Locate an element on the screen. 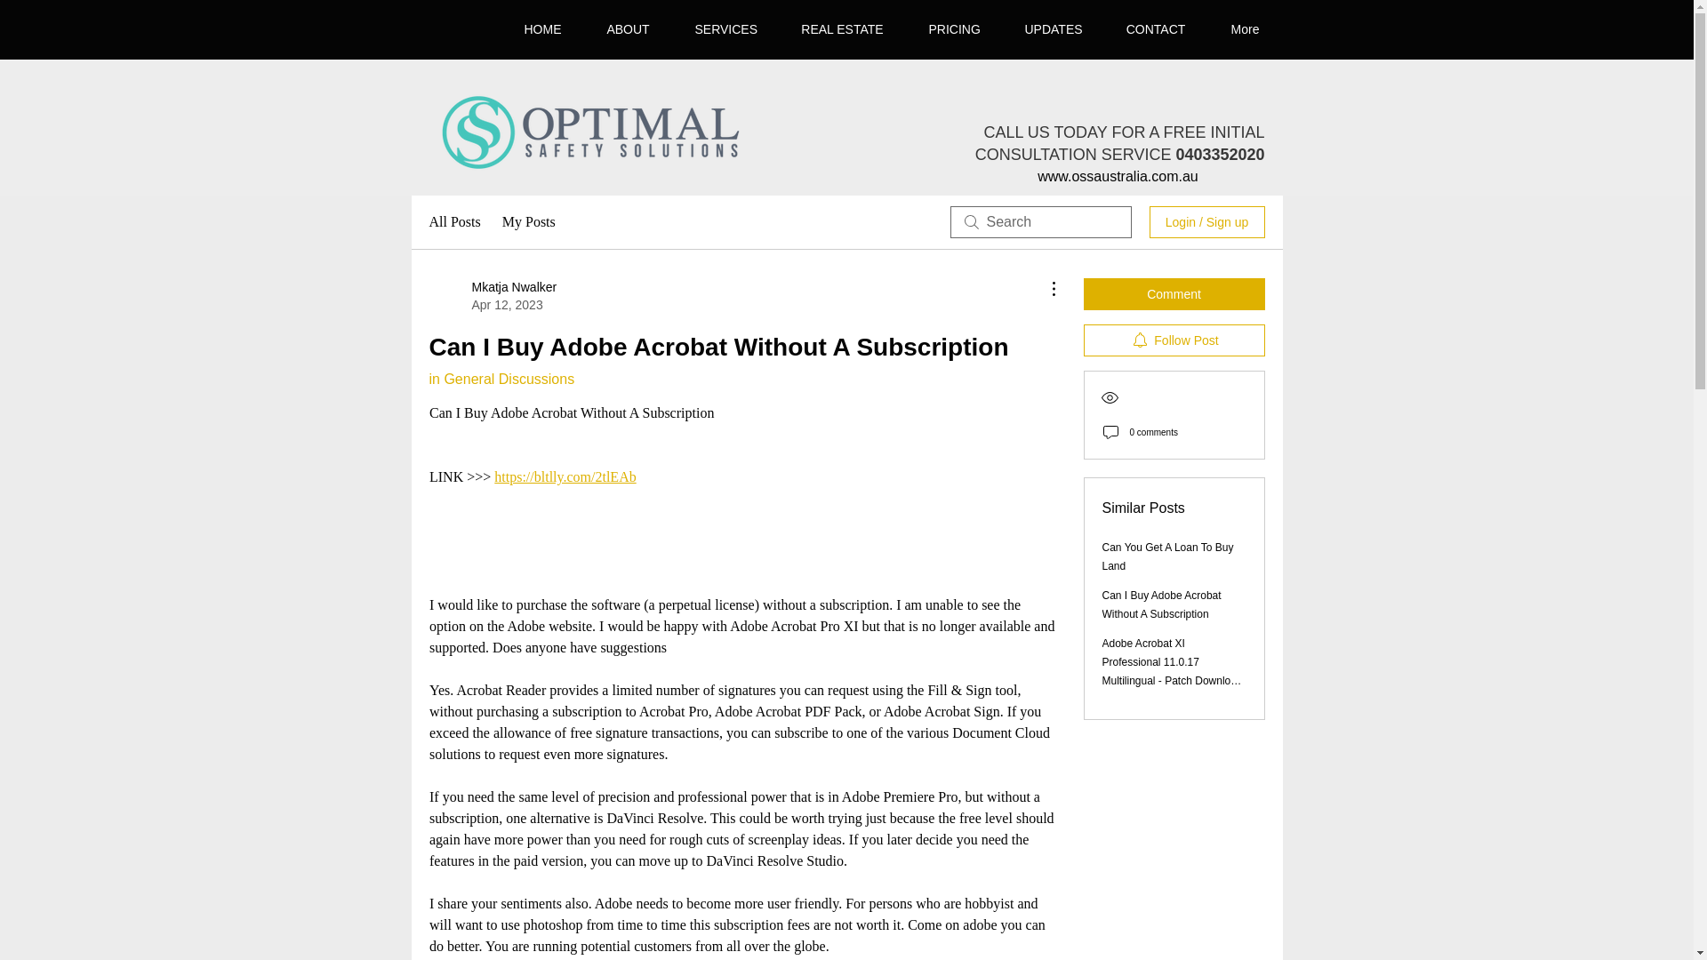  SERVICES is located at coordinates (725, 28).